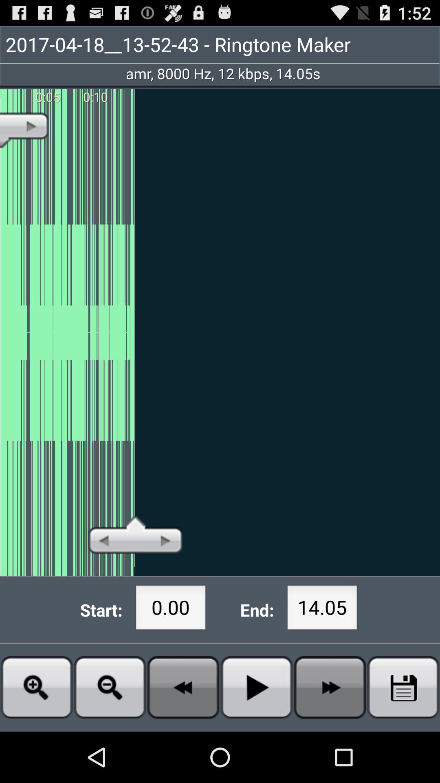 The width and height of the screenshot is (440, 783). Describe the element at coordinates (183, 688) in the screenshot. I see `rewinds track to a given interval` at that location.